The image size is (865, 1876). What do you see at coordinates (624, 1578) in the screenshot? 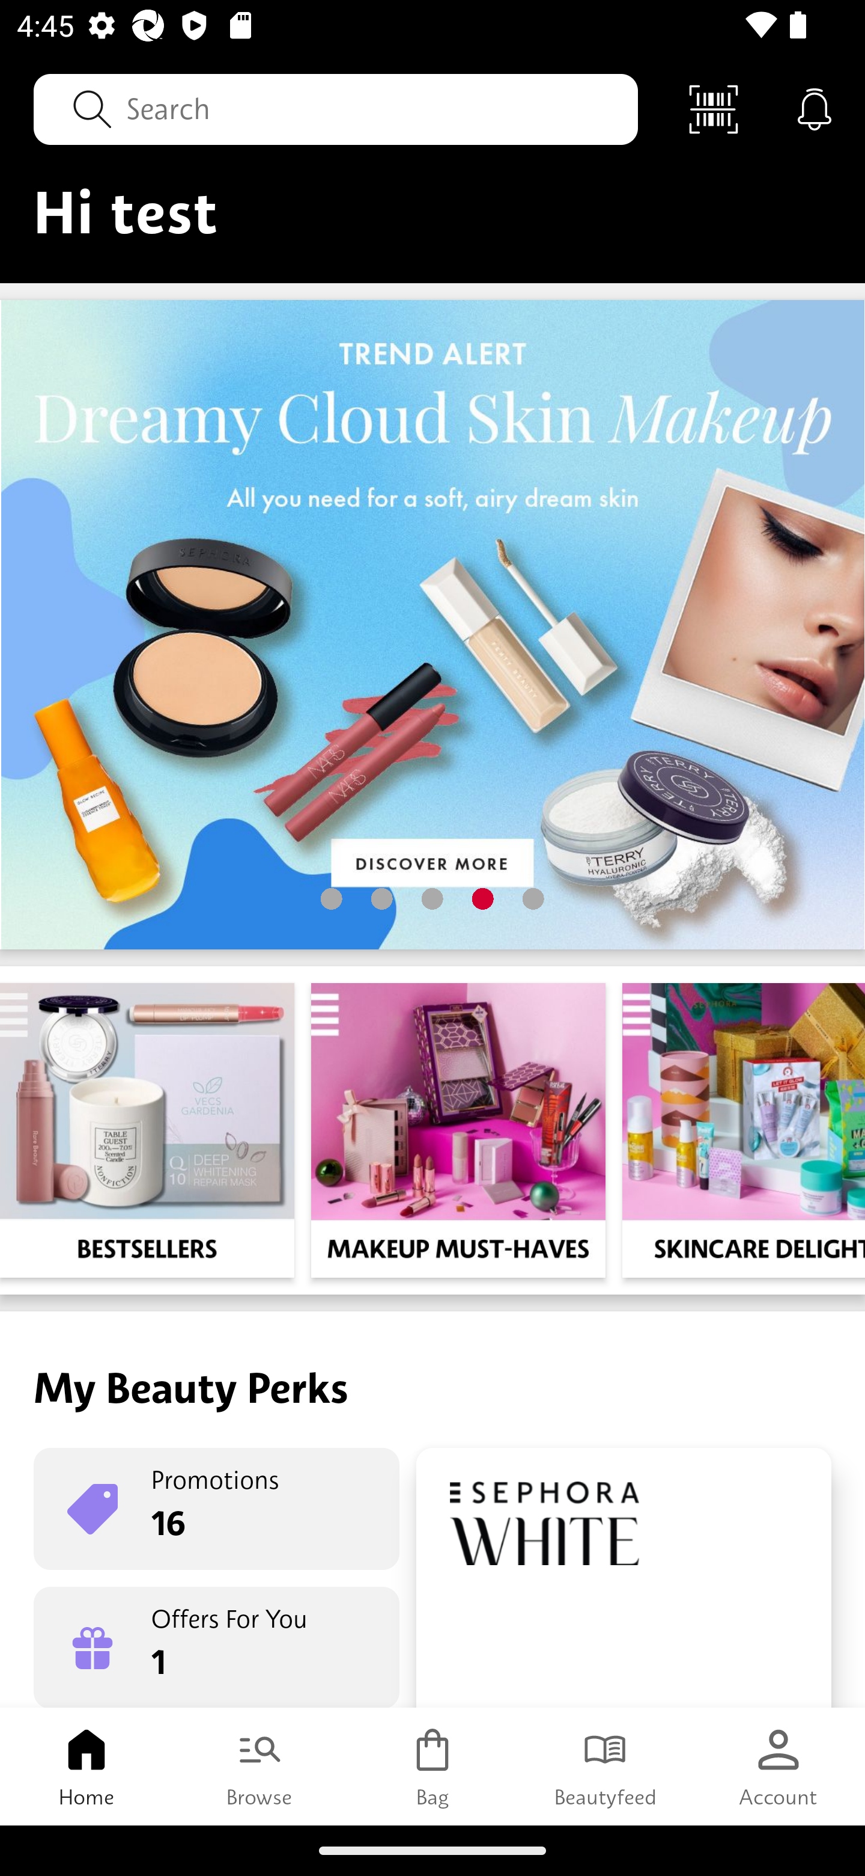
I see `Rewards Boutique 90 Pts` at bounding box center [624, 1578].